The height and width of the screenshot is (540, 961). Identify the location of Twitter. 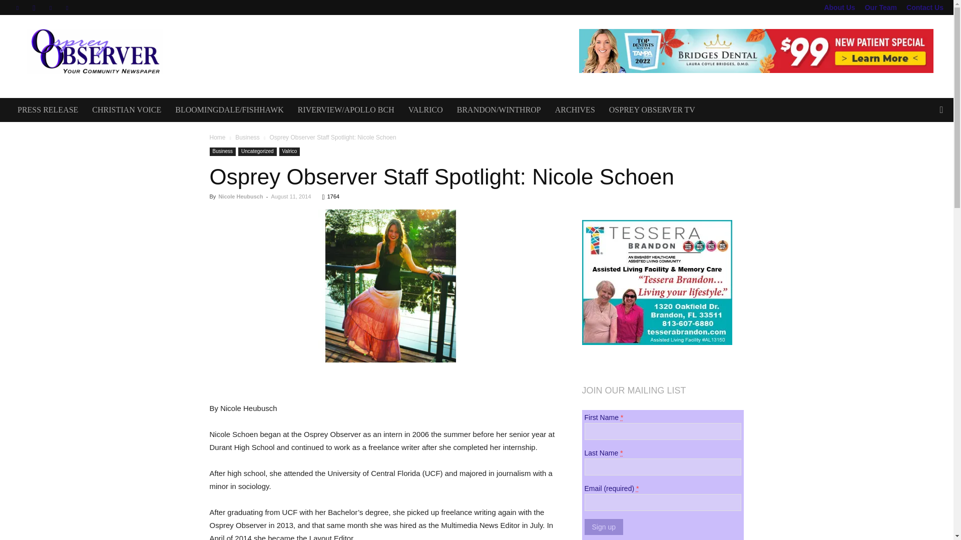
(50, 7).